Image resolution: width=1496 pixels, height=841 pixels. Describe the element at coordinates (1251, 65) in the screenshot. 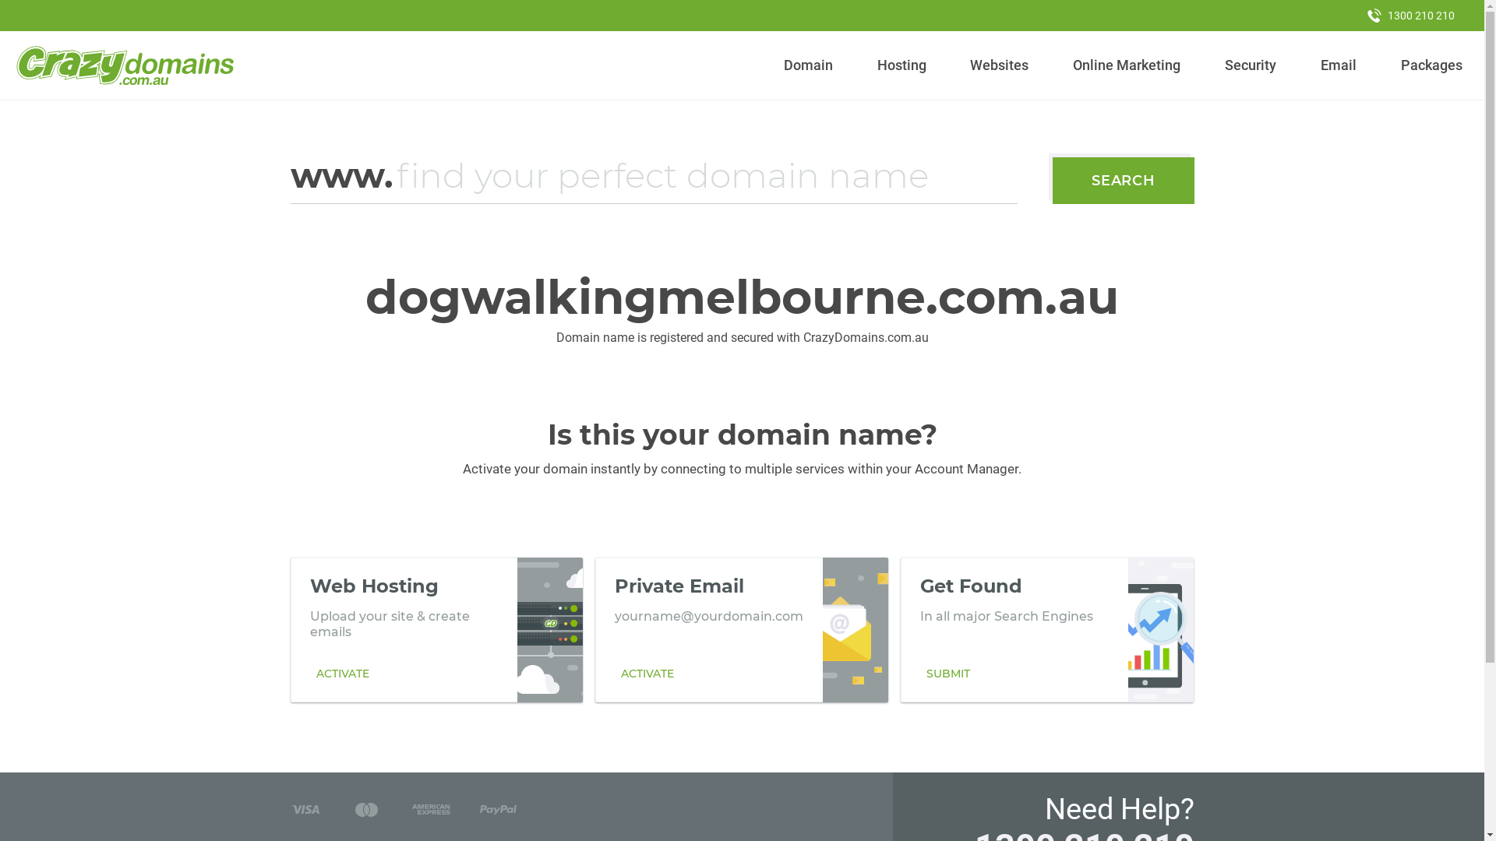

I see `Security` at that location.